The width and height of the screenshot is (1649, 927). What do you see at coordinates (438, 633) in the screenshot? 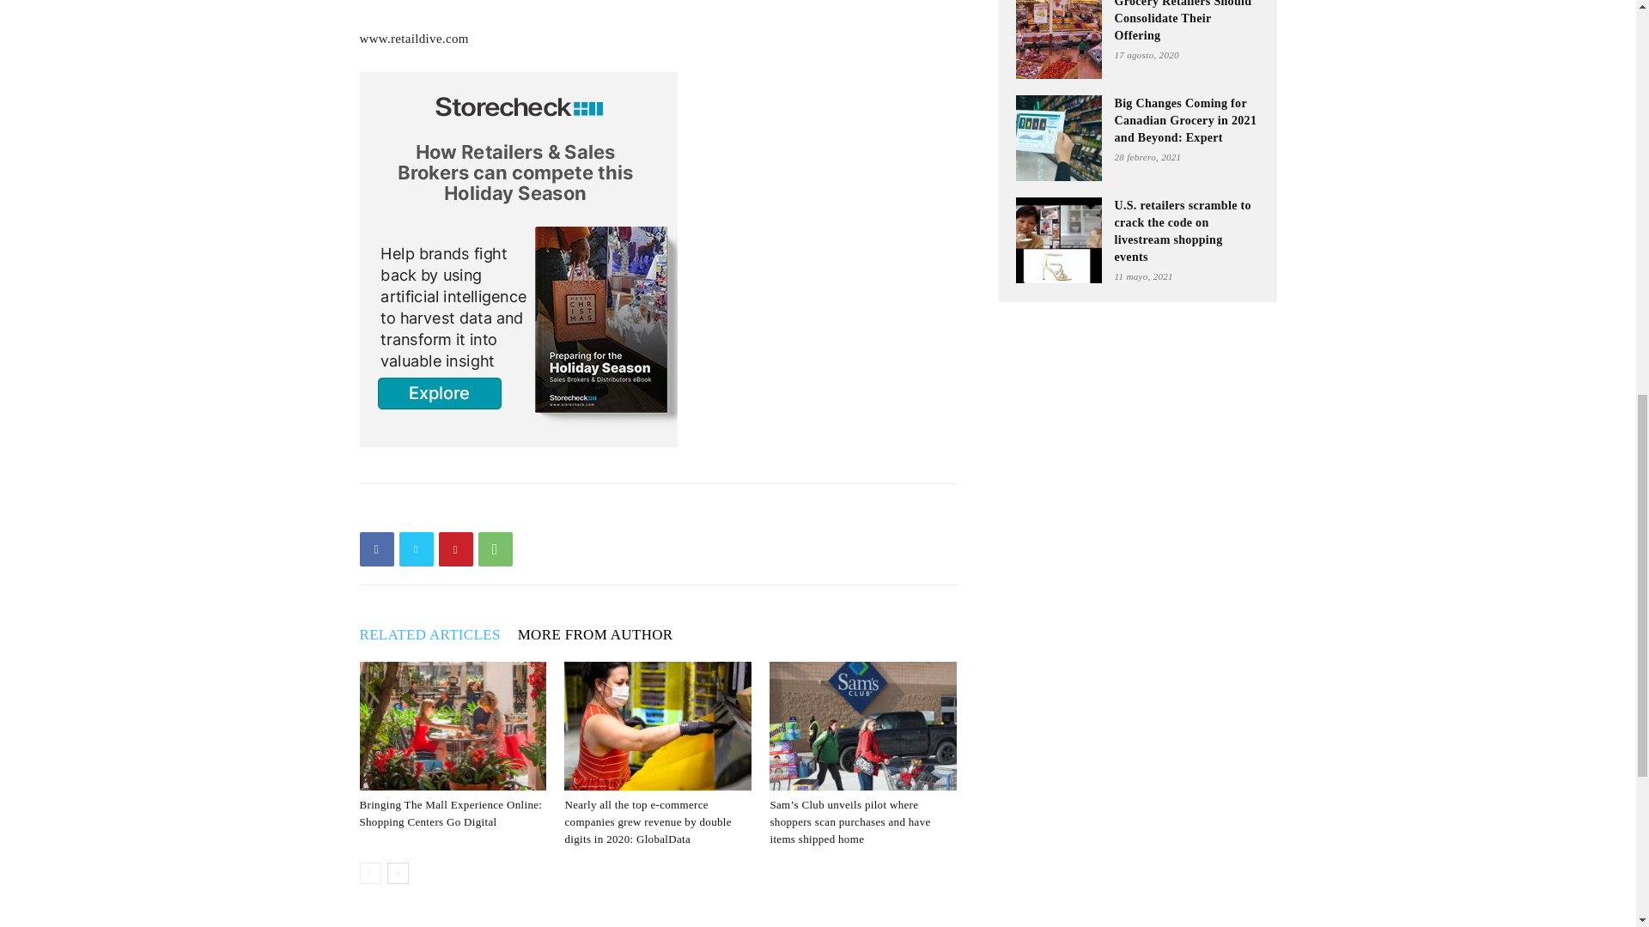
I see `RELATED ARTICLES` at bounding box center [438, 633].